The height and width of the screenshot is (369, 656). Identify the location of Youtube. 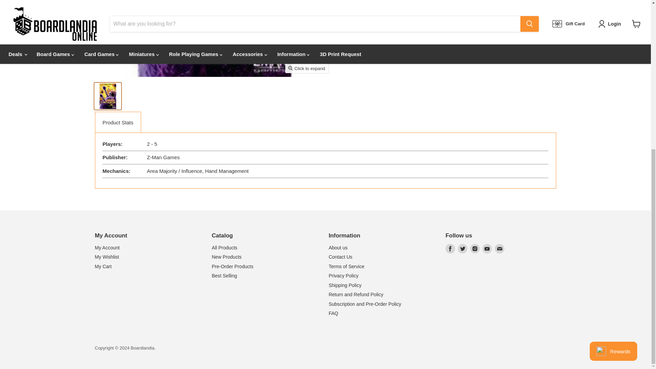
(487, 248).